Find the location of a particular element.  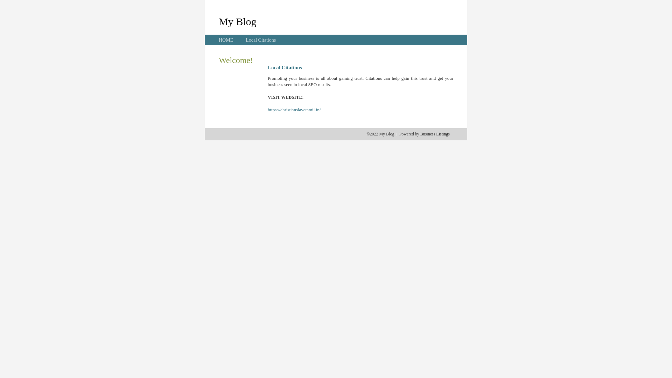

Local Citations is located at coordinates (261, 40).